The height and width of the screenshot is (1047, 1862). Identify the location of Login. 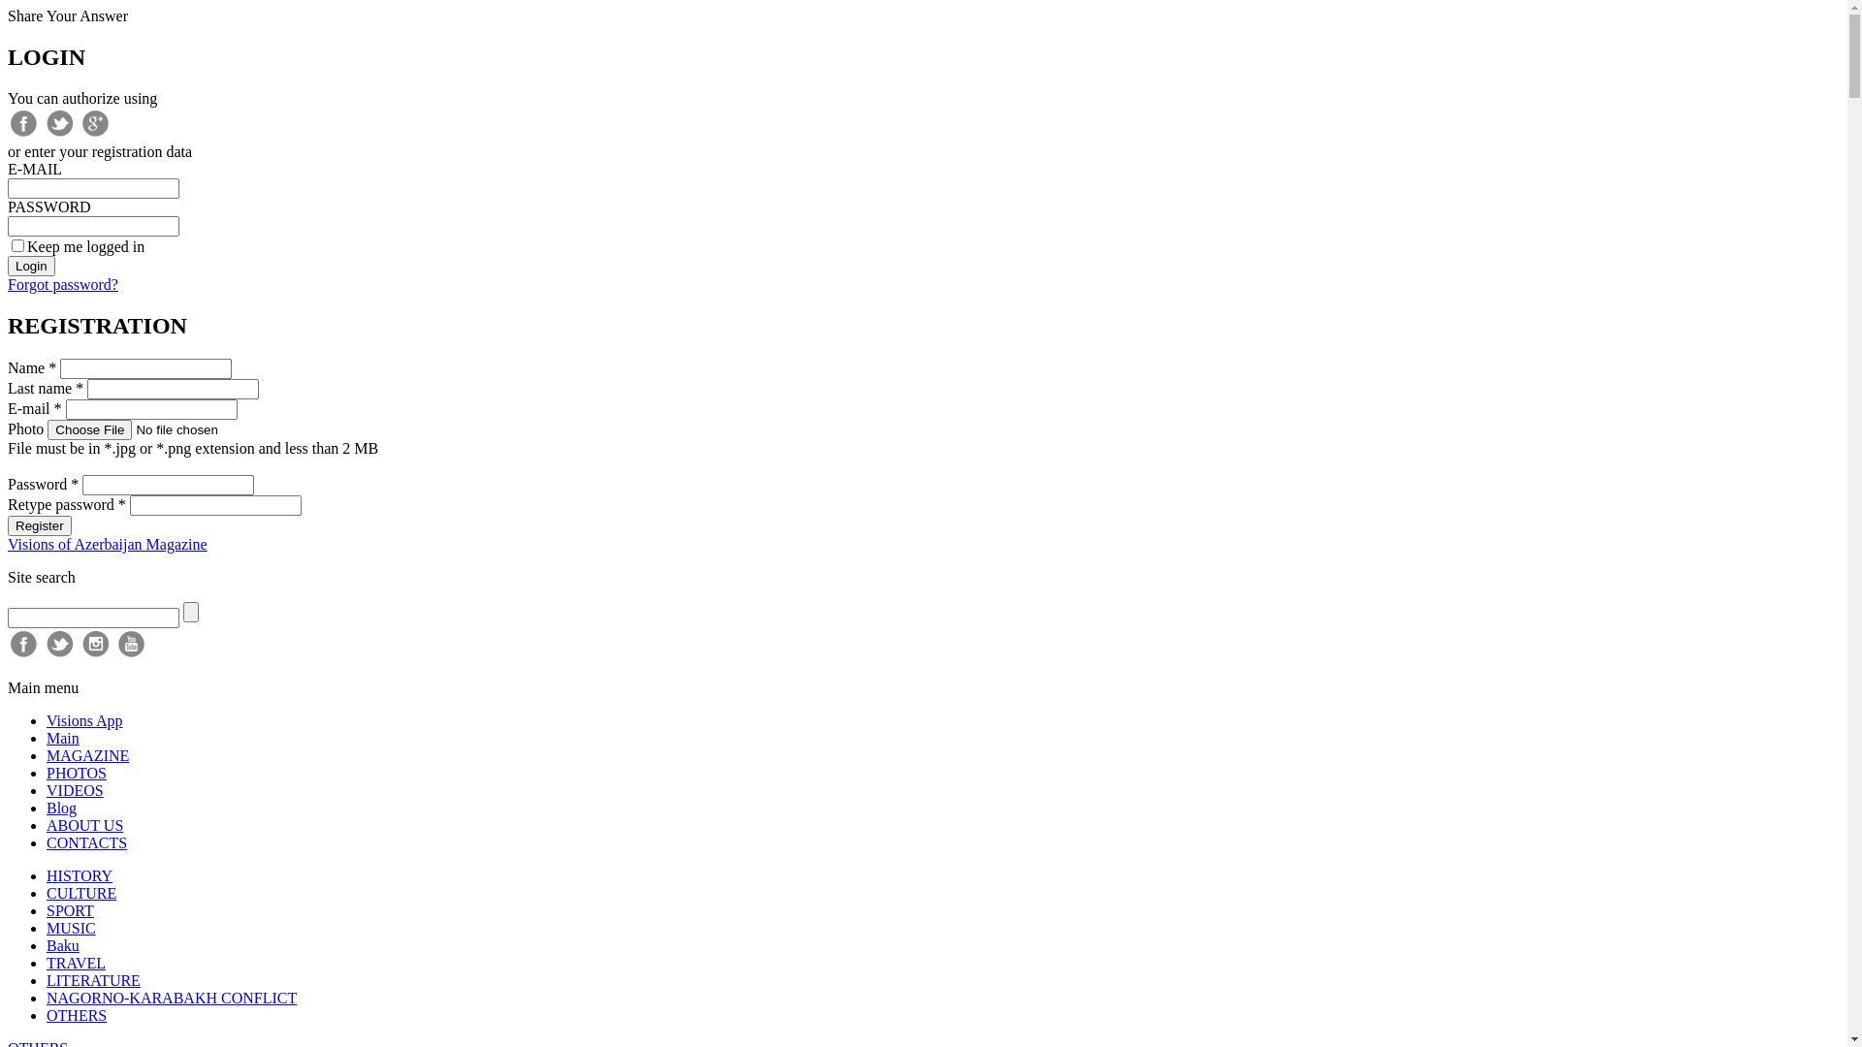
(31, 266).